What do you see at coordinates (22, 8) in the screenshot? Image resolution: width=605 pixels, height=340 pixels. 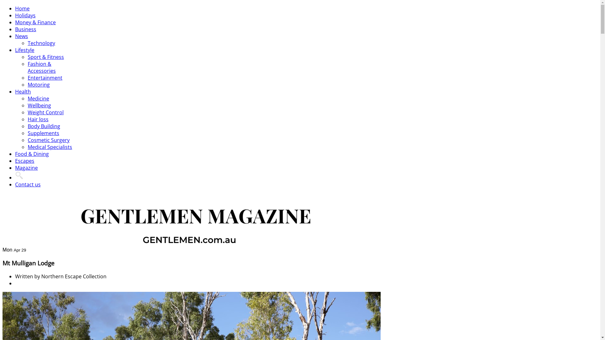 I see `Home` at bounding box center [22, 8].